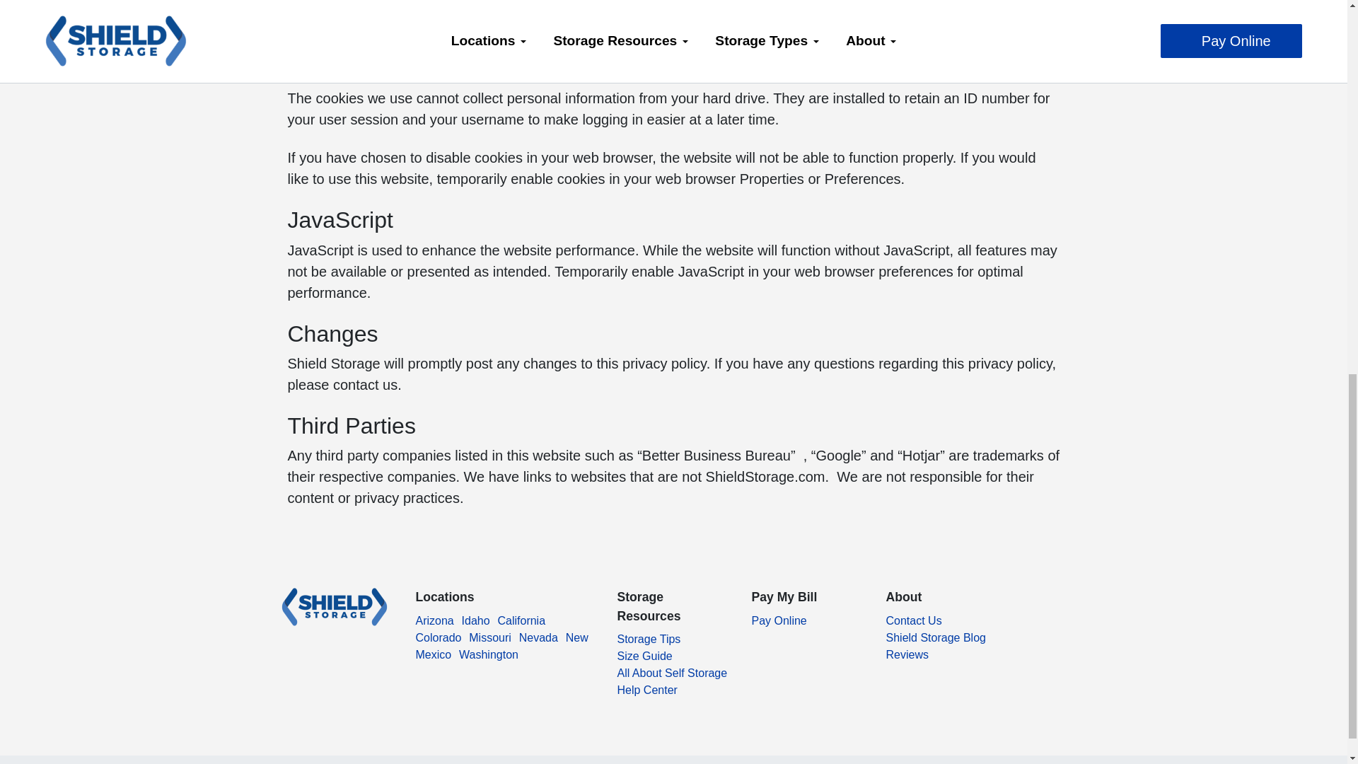  Describe the element at coordinates (439, 638) in the screenshot. I see `Colorado` at that location.